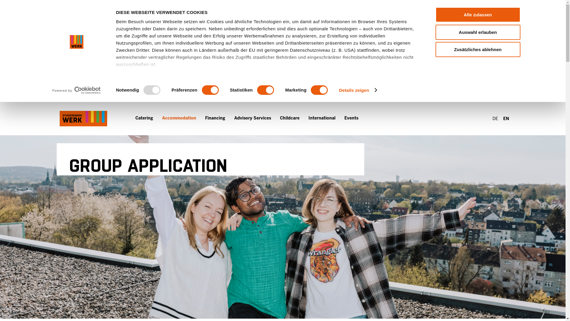 The width and height of the screenshot is (570, 321). I want to click on Deutsch, so click(495, 119).